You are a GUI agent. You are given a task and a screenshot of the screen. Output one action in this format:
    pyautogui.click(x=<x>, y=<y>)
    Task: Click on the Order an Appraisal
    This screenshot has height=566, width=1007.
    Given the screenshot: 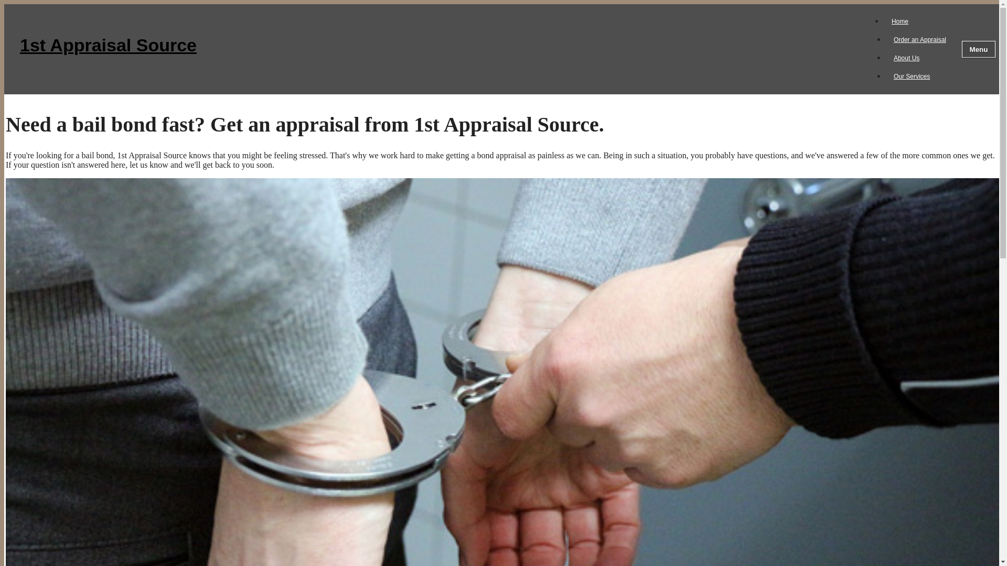 What is the action you would take?
    pyautogui.click(x=920, y=40)
    